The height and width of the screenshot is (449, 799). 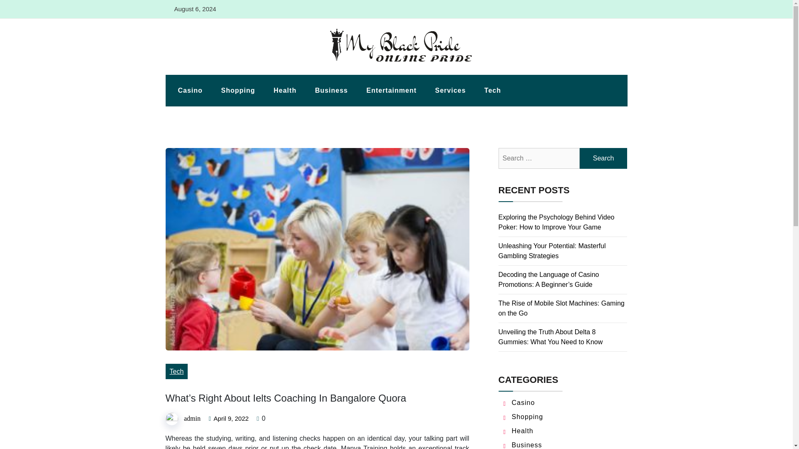 What do you see at coordinates (231, 419) in the screenshot?
I see `April 9, 2022` at bounding box center [231, 419].